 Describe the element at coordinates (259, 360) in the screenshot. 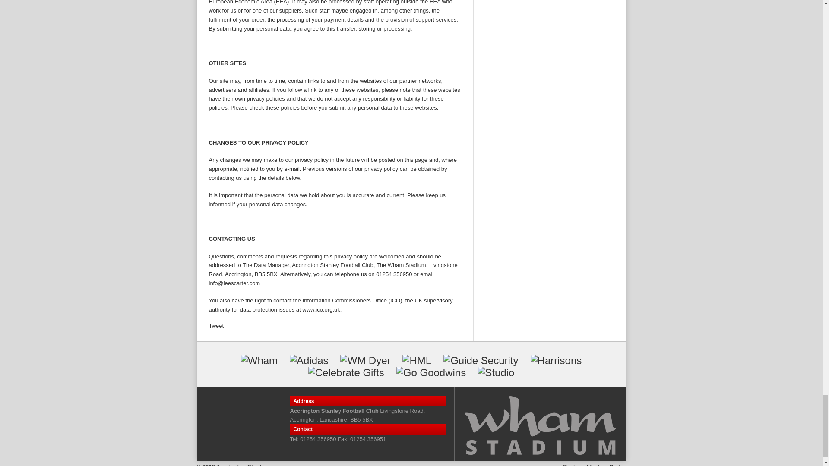

I see `Wham` at that location.